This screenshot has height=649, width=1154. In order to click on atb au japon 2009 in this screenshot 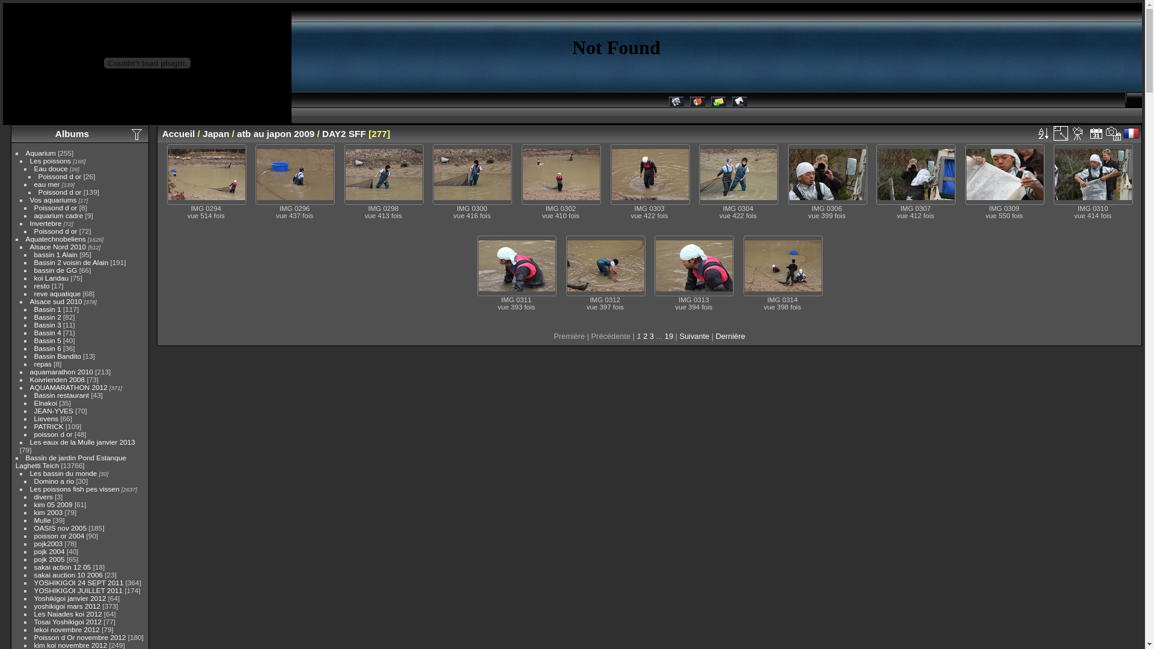, I will do `click(275, 133)`.